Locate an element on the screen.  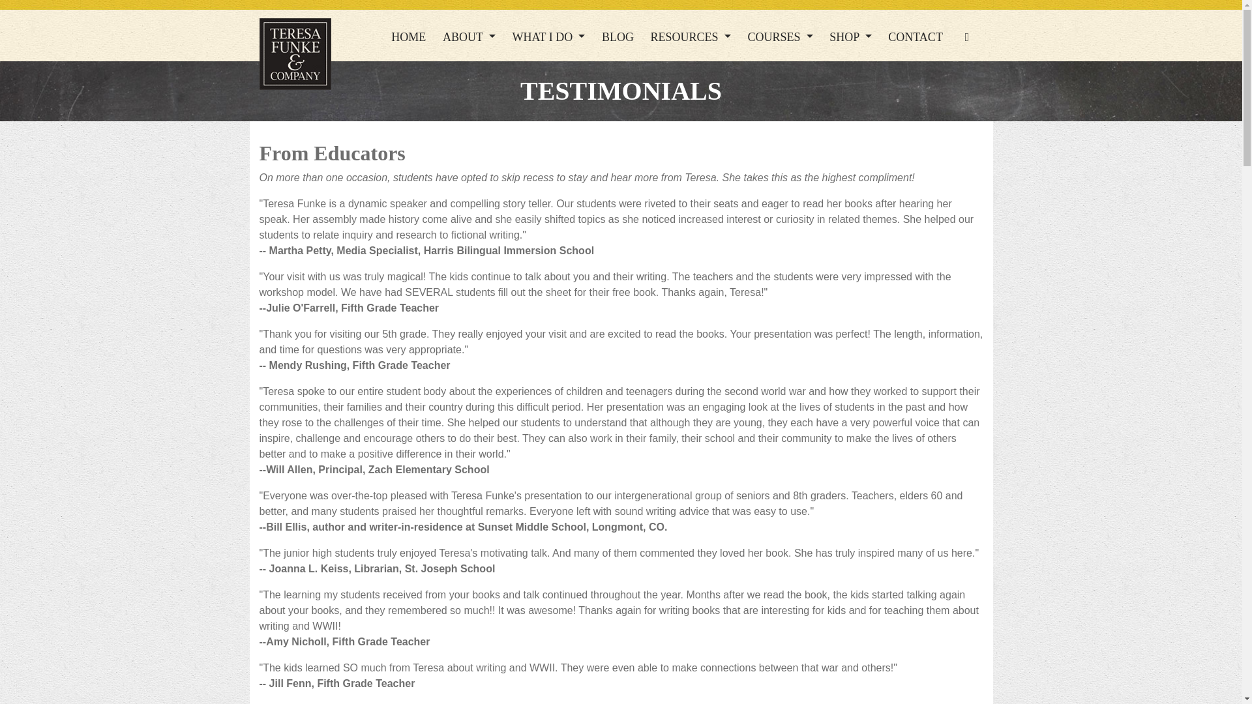
COURSES is located at coordinates (780, 37).